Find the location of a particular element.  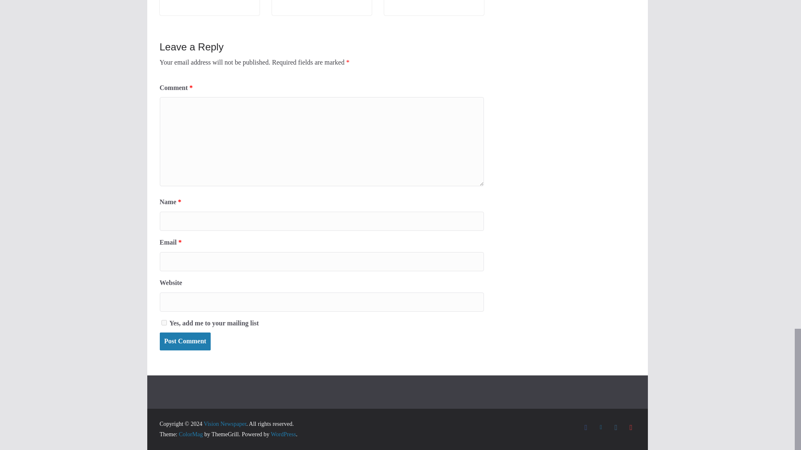

1 is located at coordinates (164, 322).